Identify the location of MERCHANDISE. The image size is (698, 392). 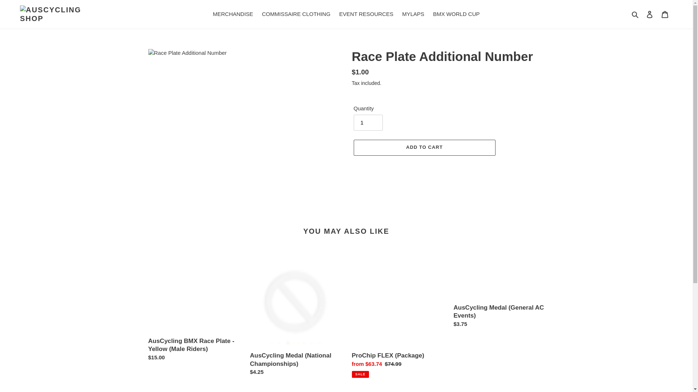
(233, 15).